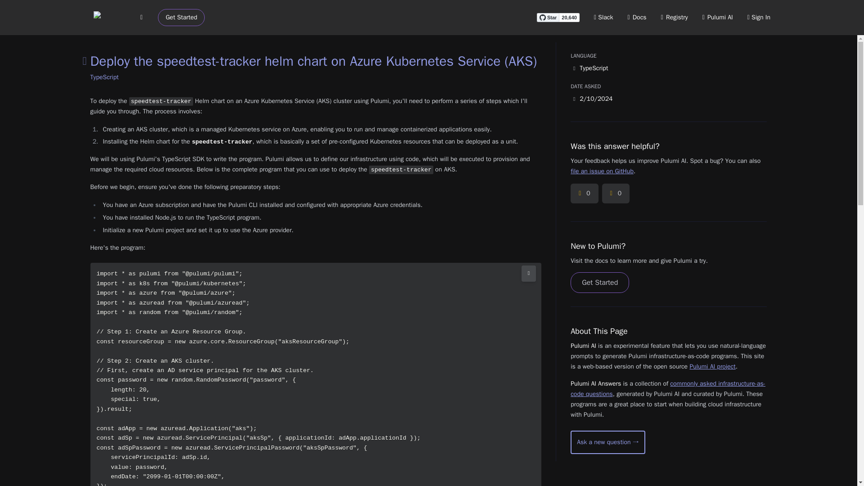 The image size is (864, 486). I want to click on Upvote this answer, so click(584, 193).